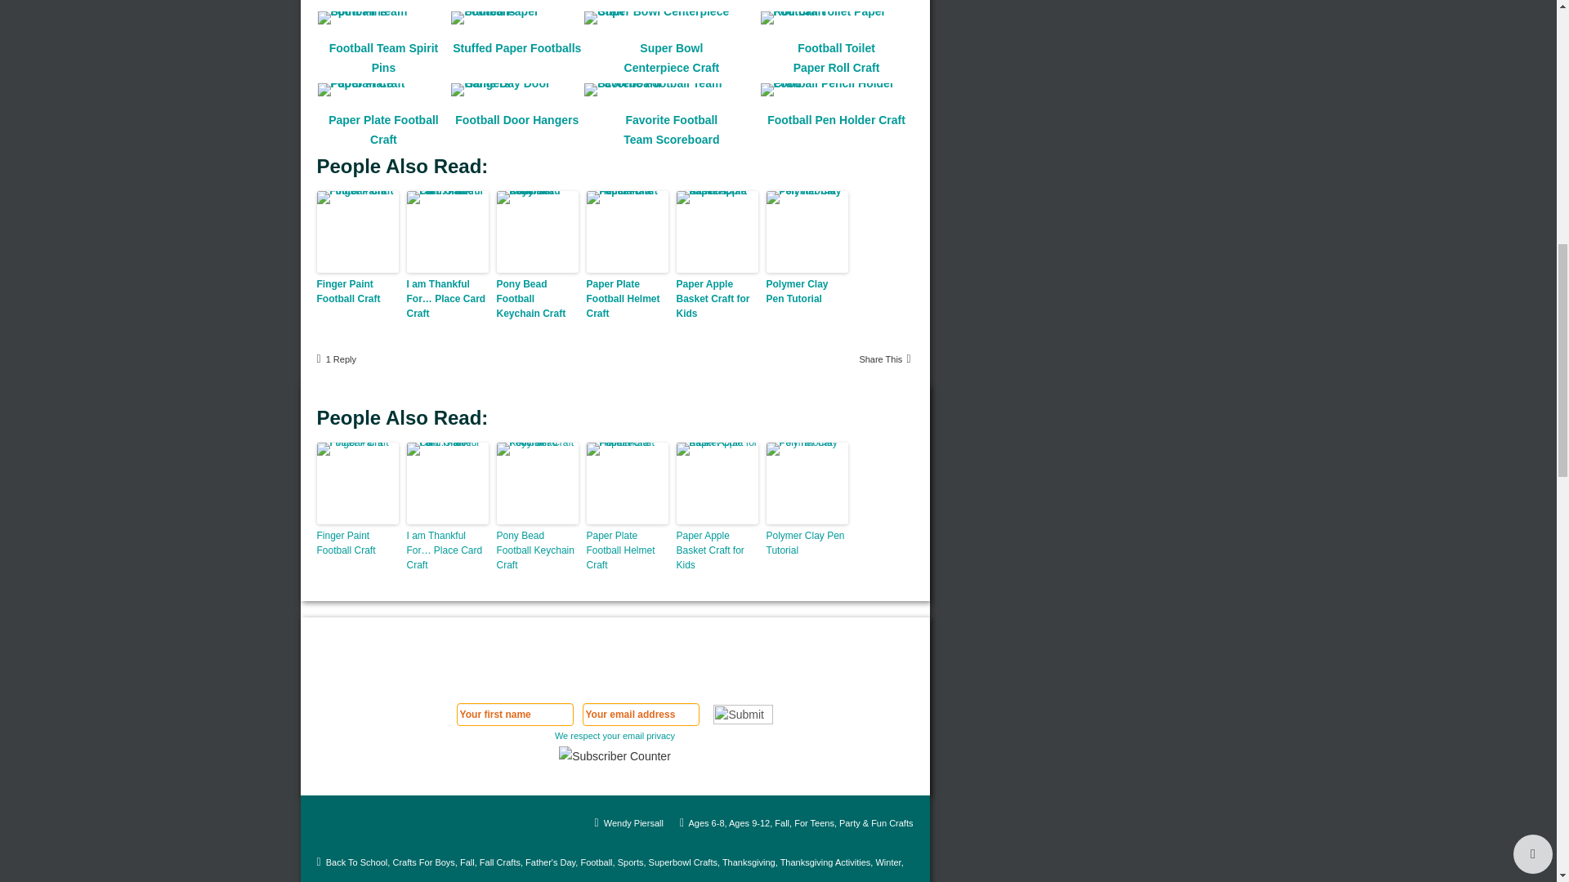 The width and height of the screenshot is (1569, 882). What do you see at coordinates (515, 714) in the screenshot?
I see `Your first name` at bounding box center [515, 714].